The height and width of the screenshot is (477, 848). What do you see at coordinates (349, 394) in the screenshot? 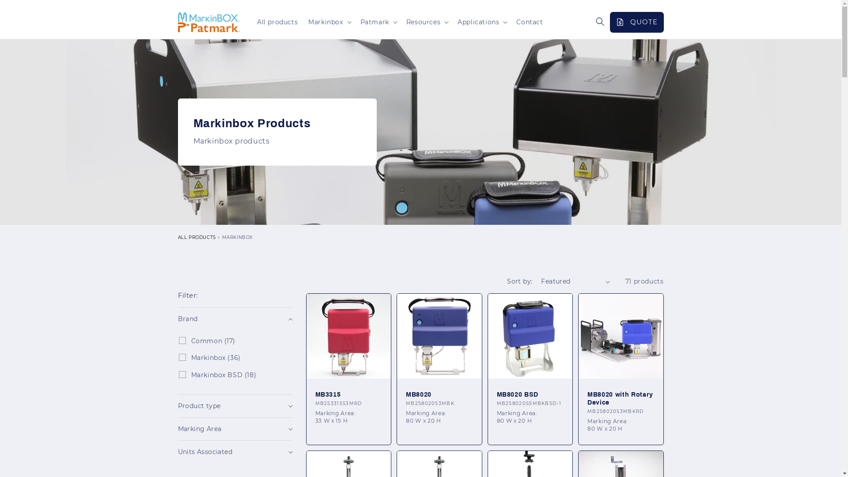
I see `MB3315` at bounding box center [349, 394].